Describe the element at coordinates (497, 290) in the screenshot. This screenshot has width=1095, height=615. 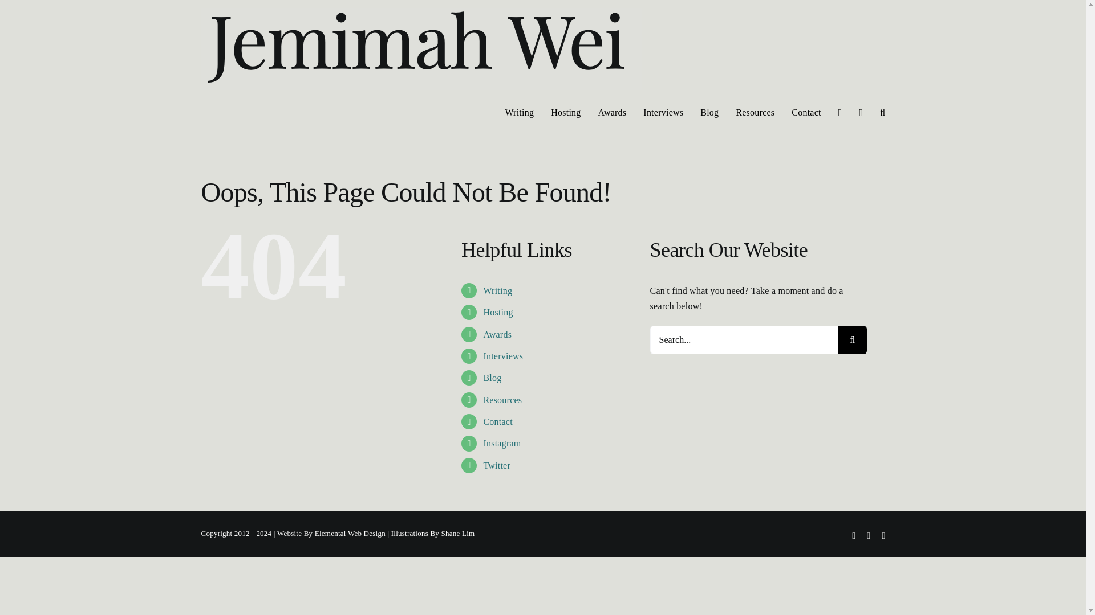
I see `Writing` at that location.